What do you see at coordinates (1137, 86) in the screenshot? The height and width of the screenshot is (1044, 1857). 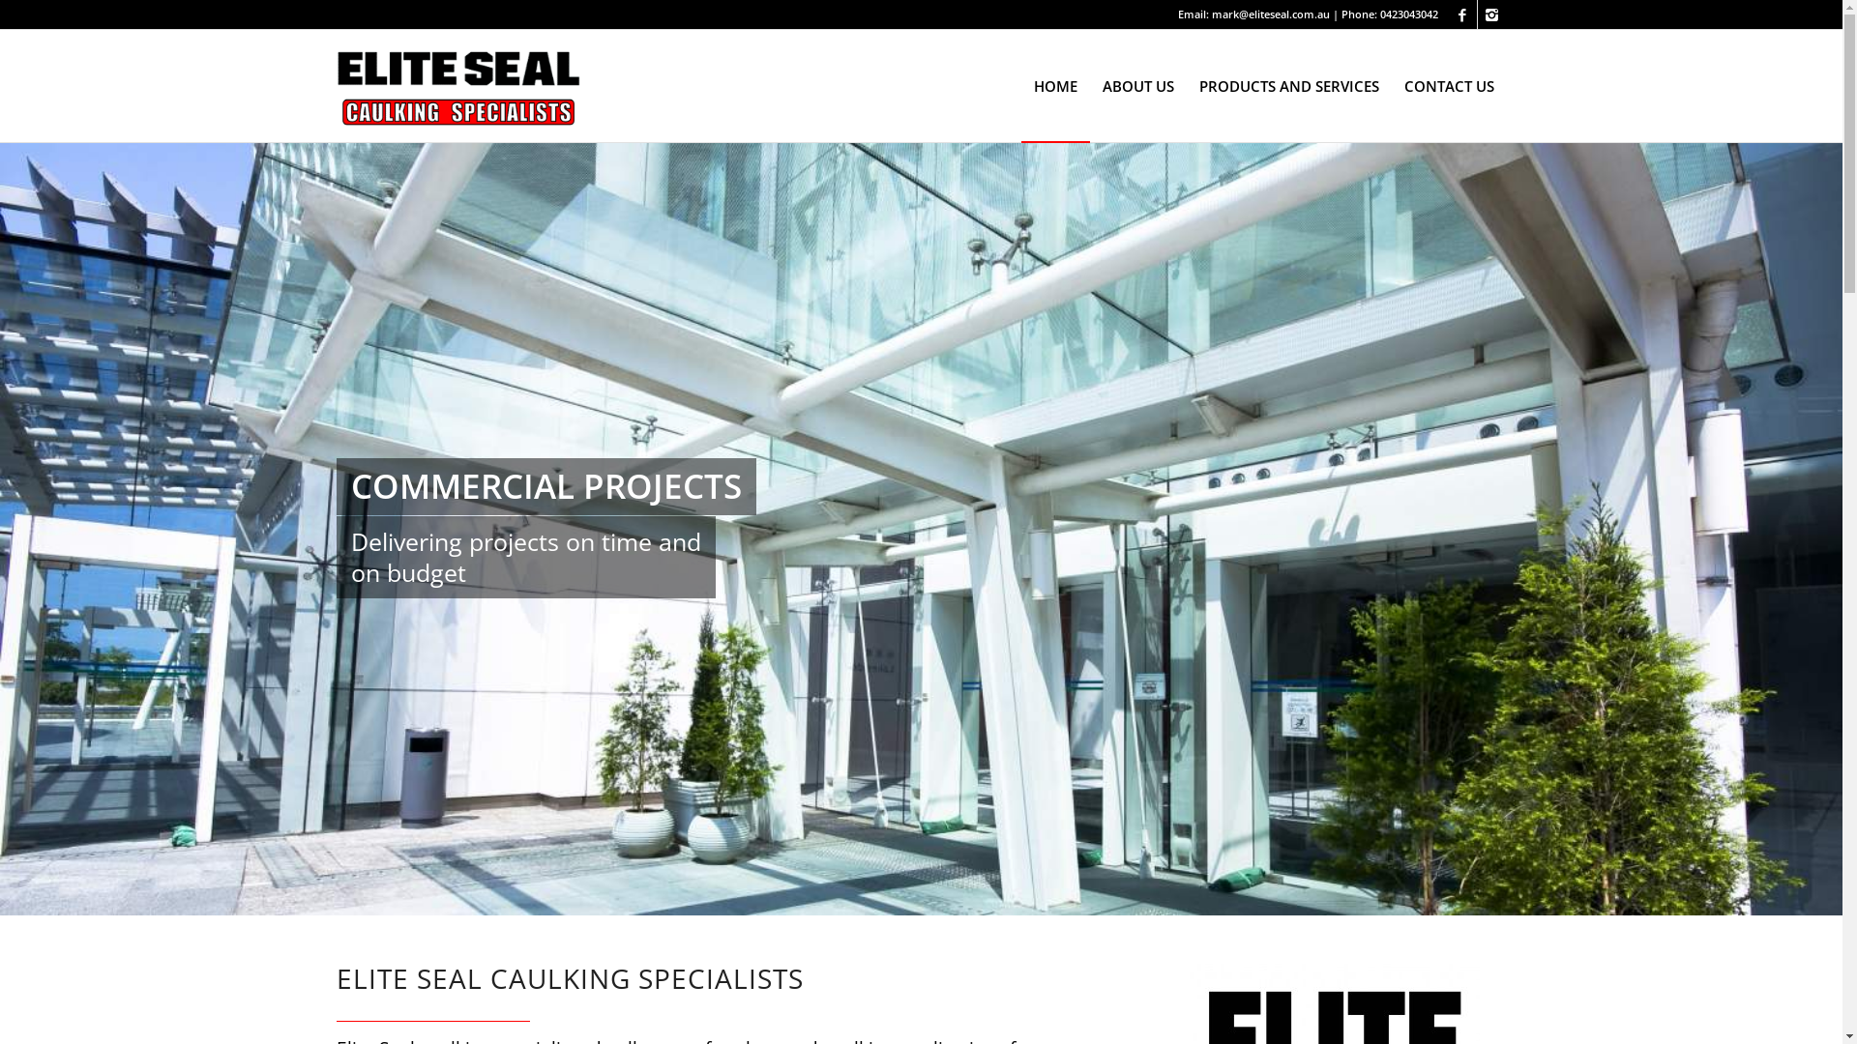 I see `ABOUT US` at bounding box center [1137, 86].